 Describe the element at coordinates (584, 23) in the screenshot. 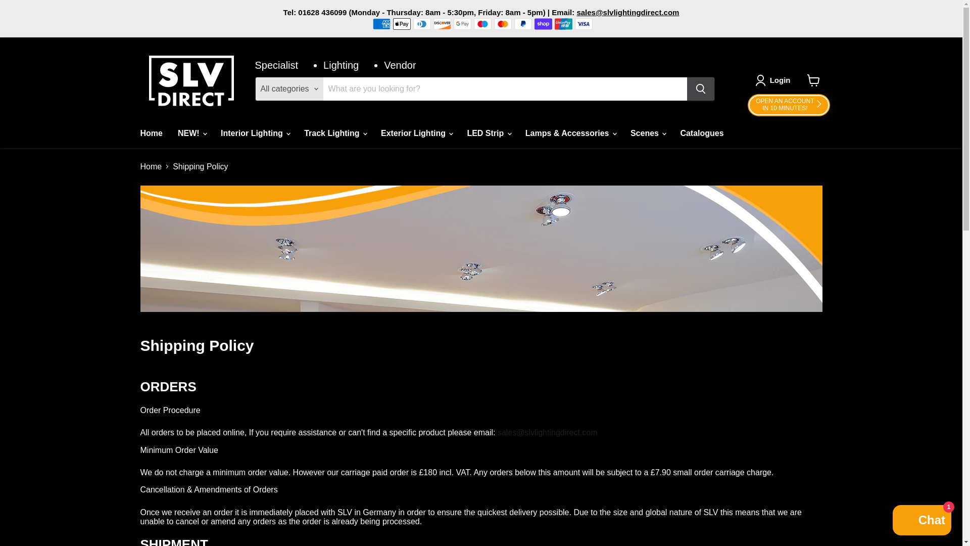

I see `Visa` at that location.